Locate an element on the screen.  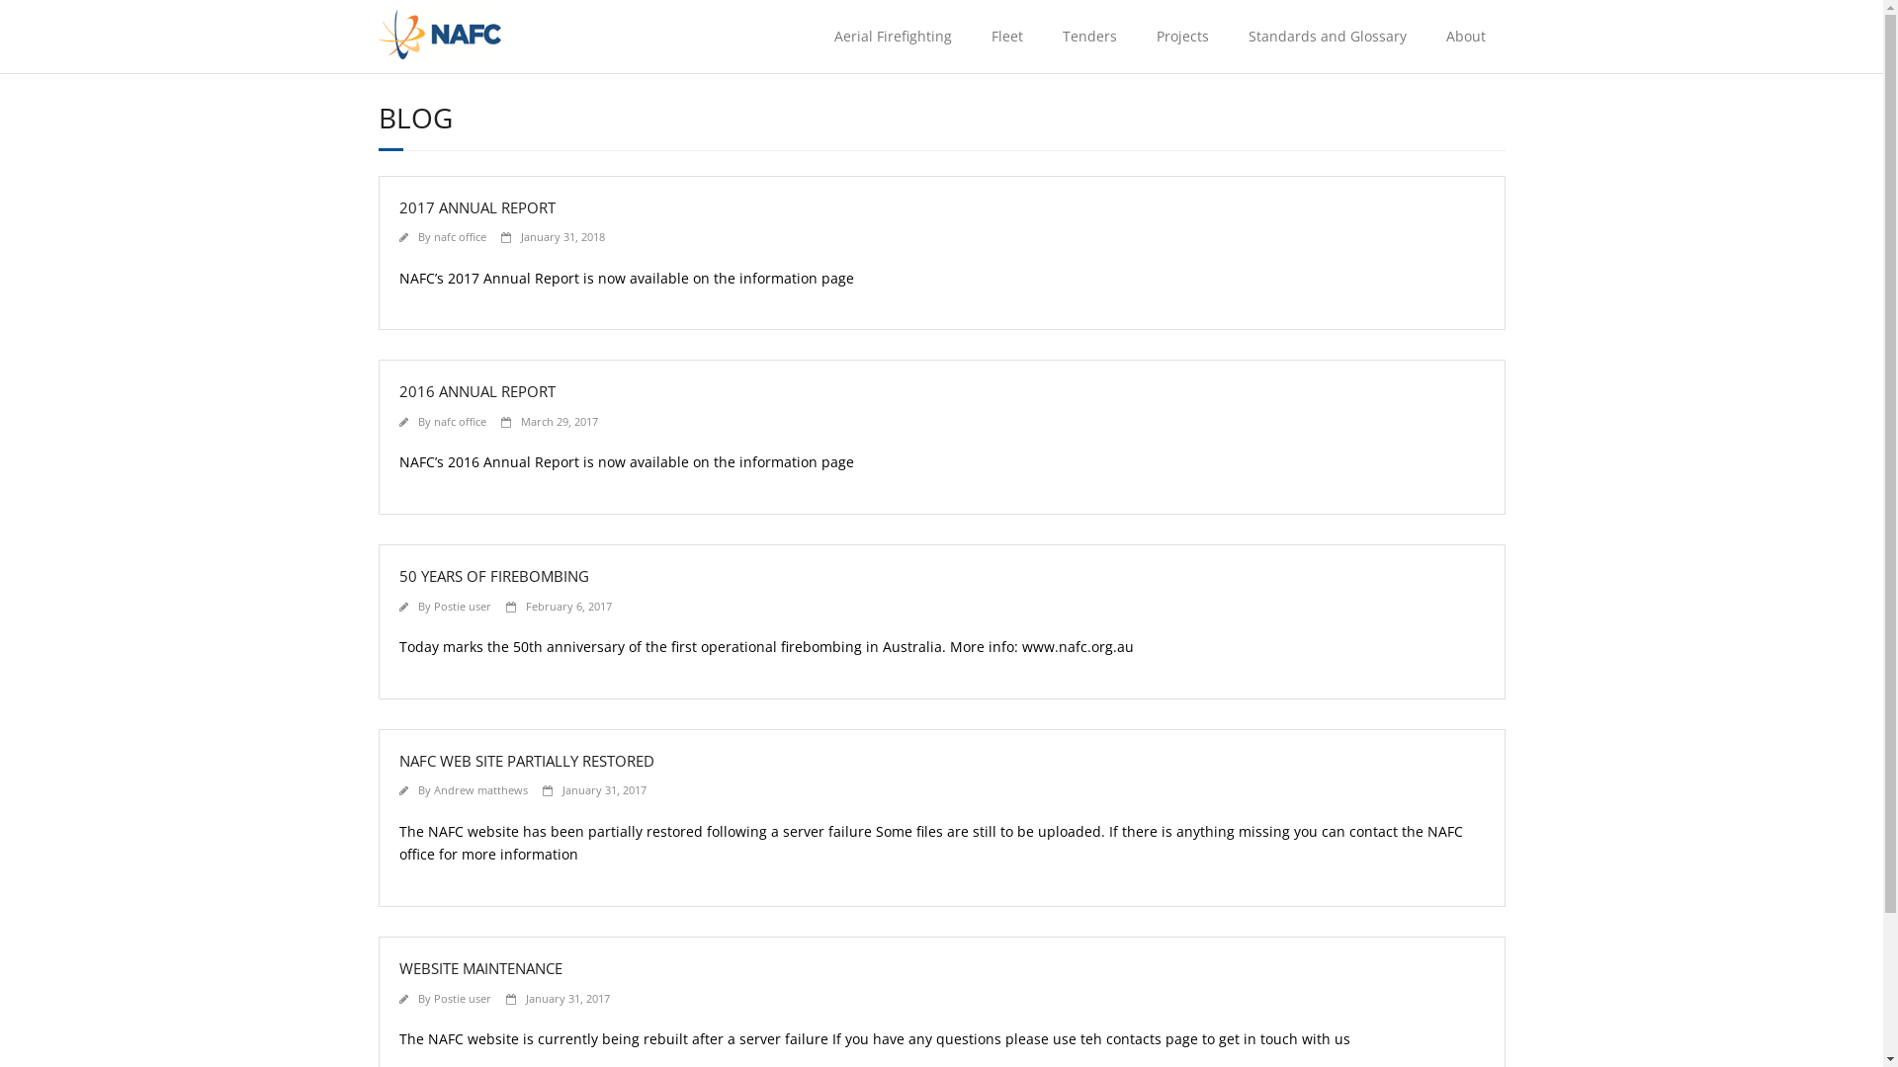
WEBSITE MAINTENANCE is located at coordinates (480, 968).